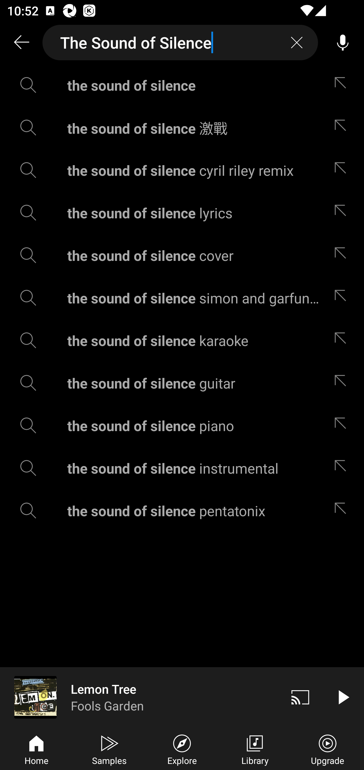 Image resolution: width=364 pixels, height=770 pixels. What do you see at coordinates (343, 213) in the screenshot?
I see `Edit suggestion the sound of silence lyrics` at bounding box center [343, 213].